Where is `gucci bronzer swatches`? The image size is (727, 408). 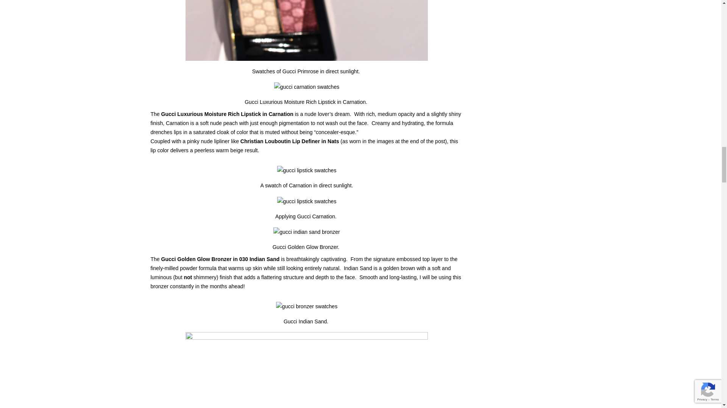 gucci bronzer swatches is located at coordinates (307, 232).